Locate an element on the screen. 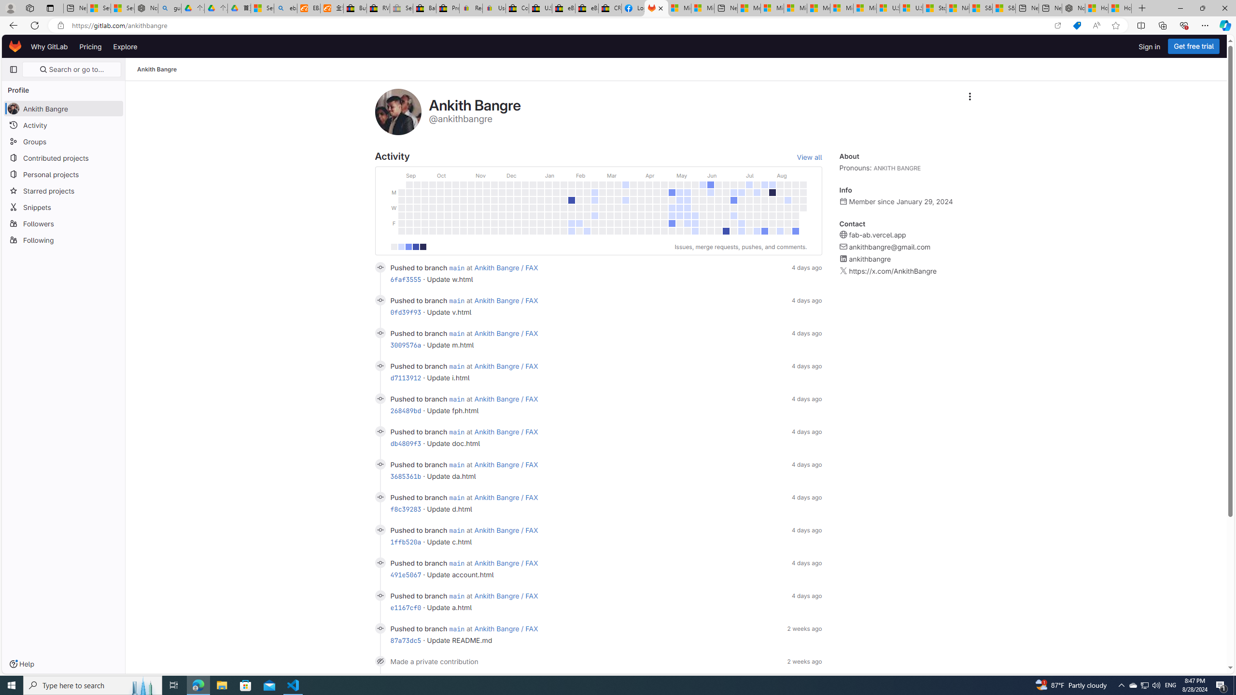 This screenshot has height=695, width=1236. Starred projects is located at coordinates (64, 190).